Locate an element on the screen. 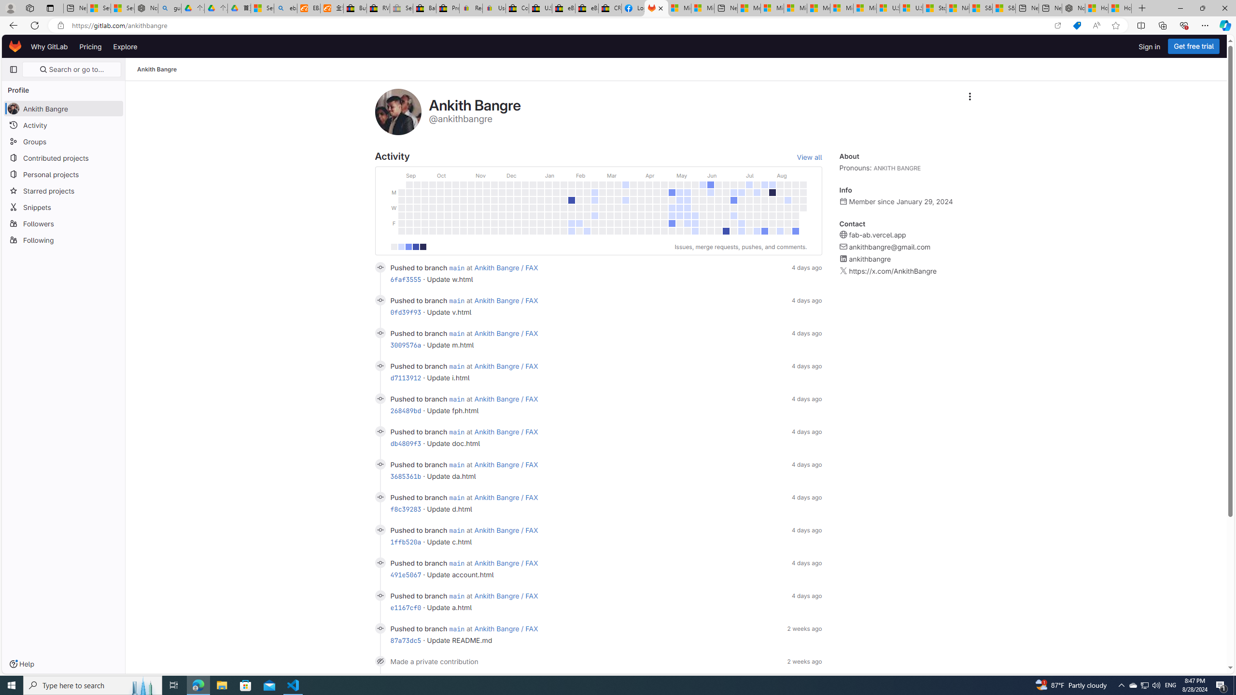 This screenshot has height=695, width=1236. Starred projects is located at coordinates (64, 190).